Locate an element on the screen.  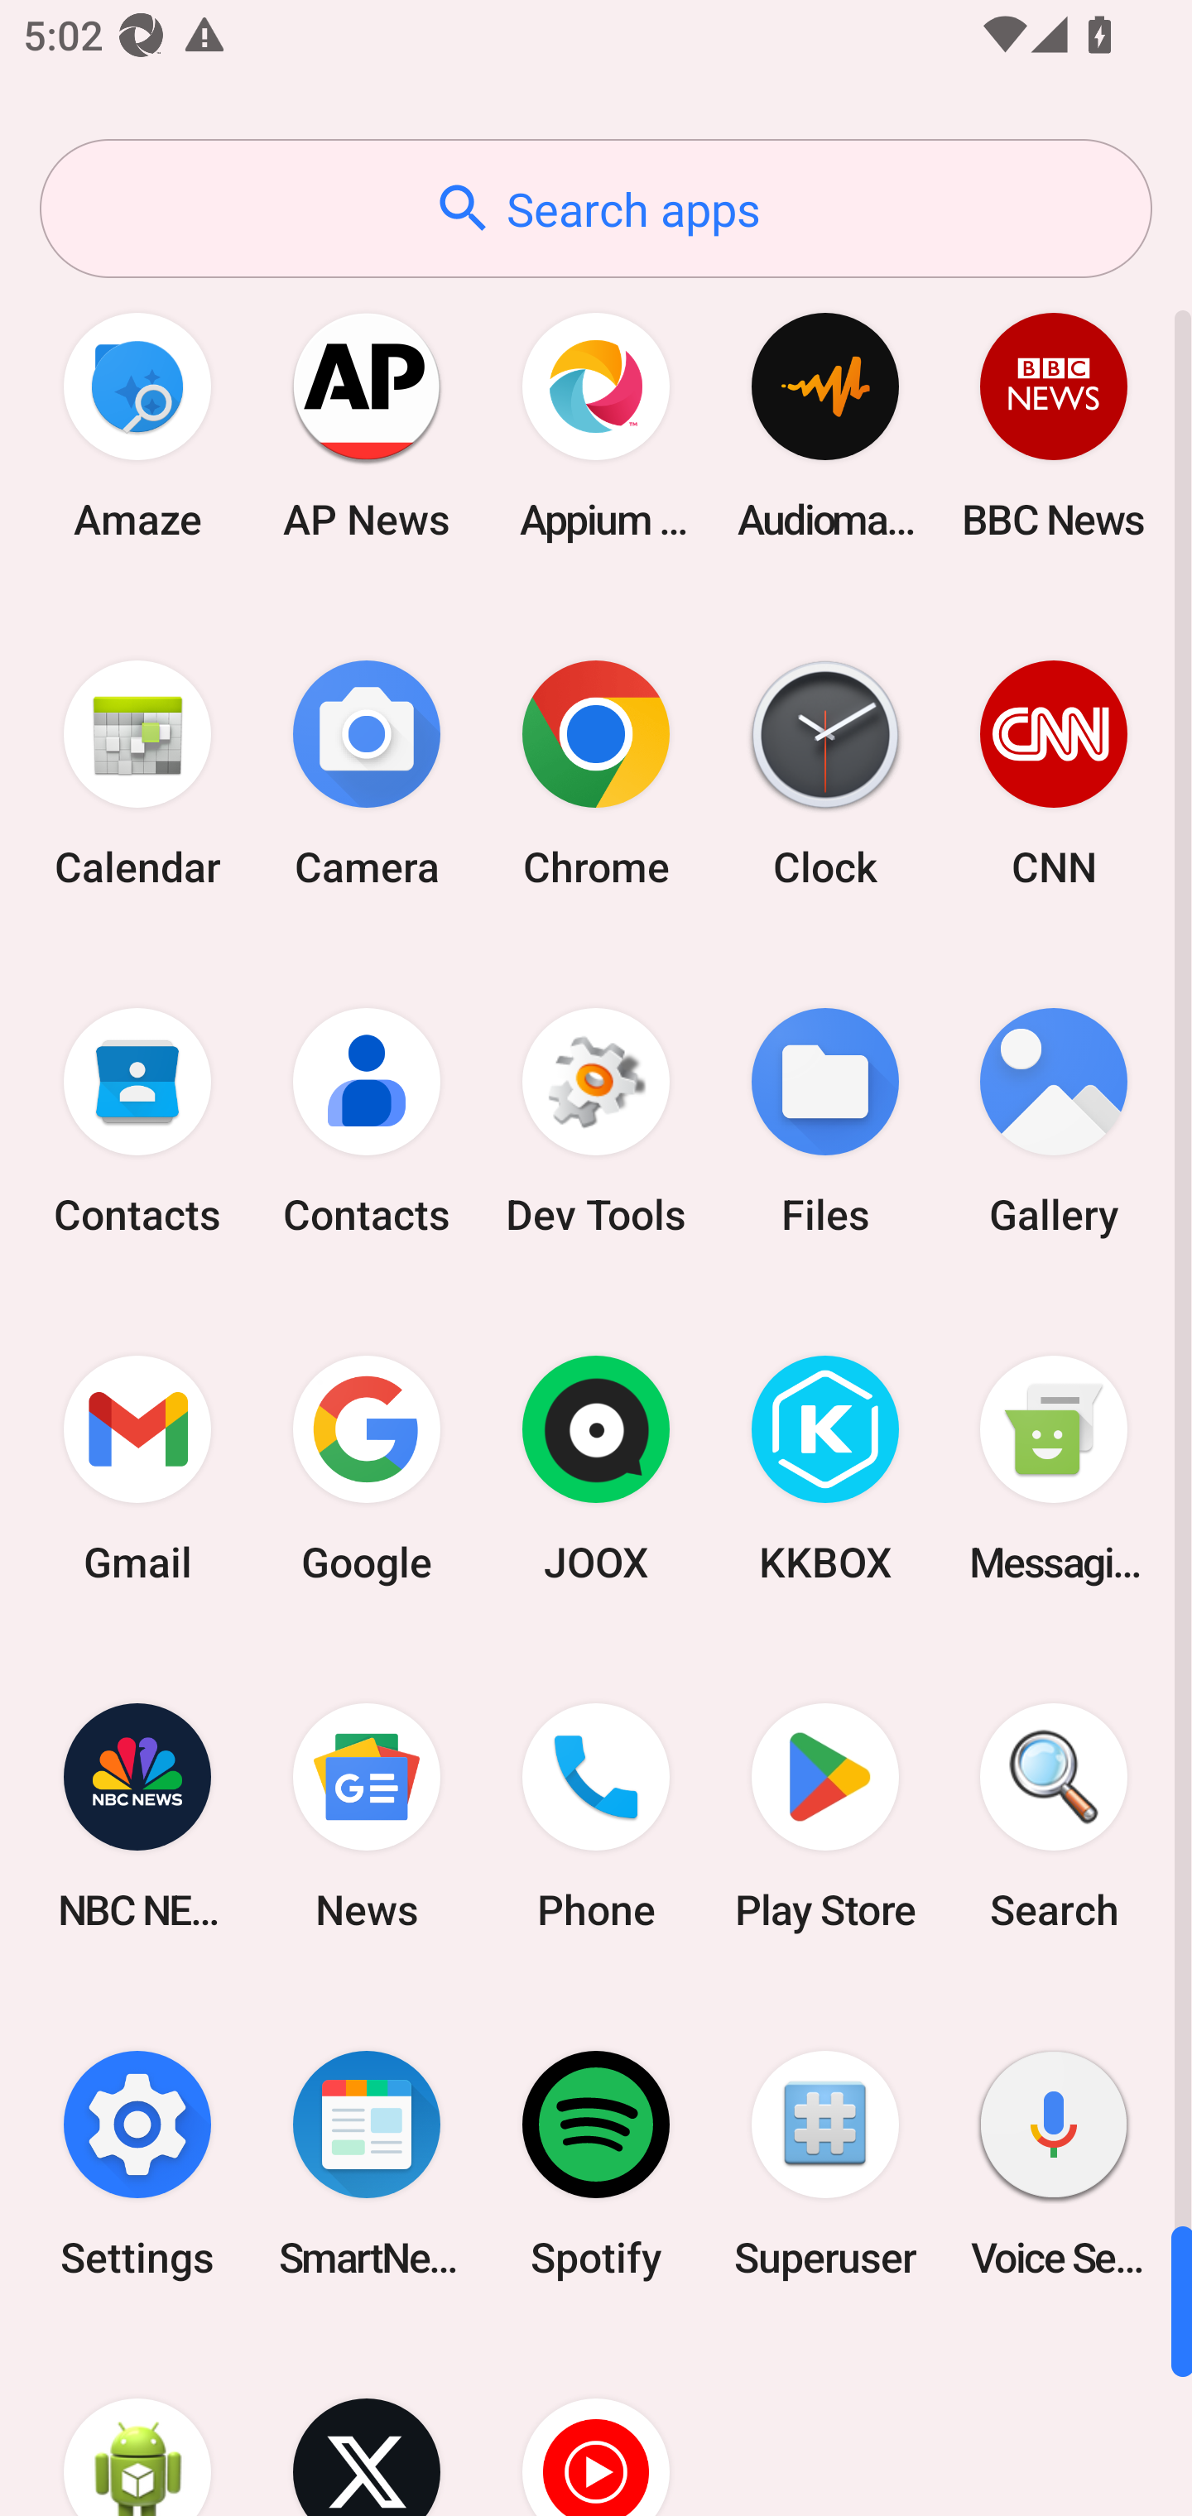
Files is located at coordinates (824, 1122).